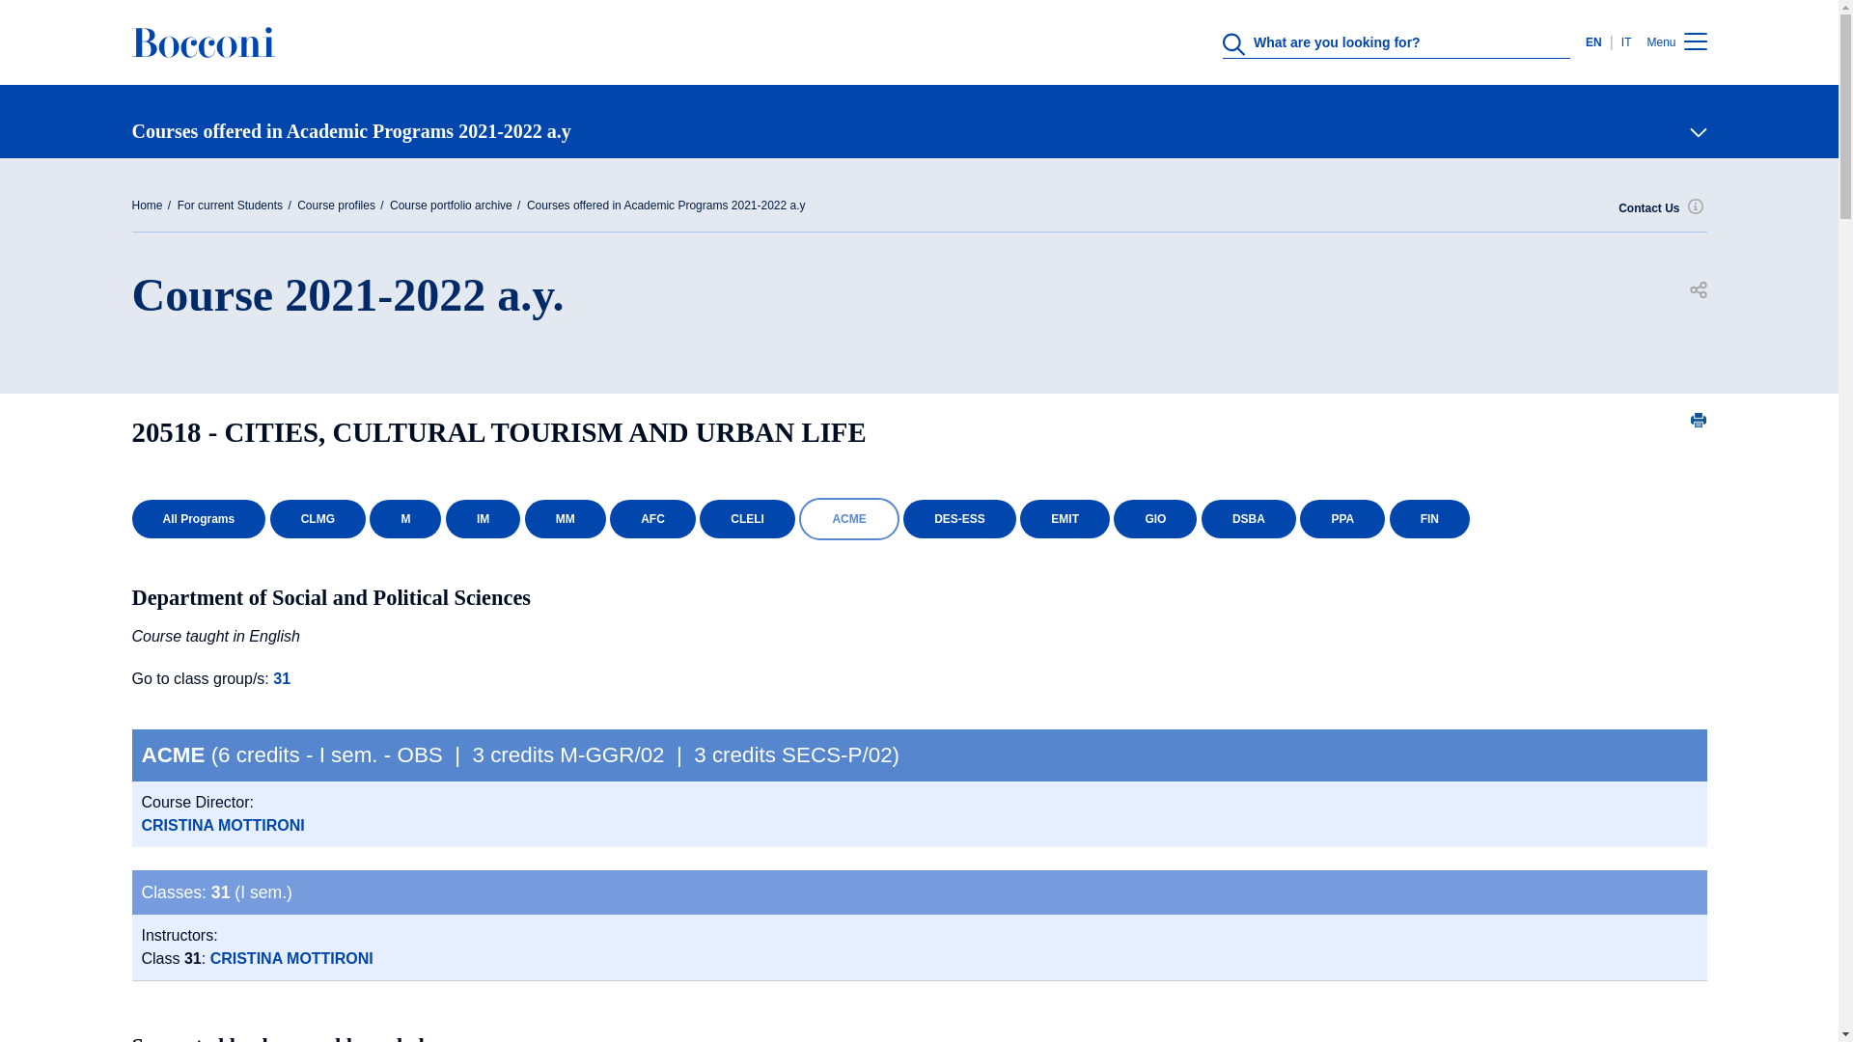  What do you see at coordinates (1598, 41) in the screenshot?
I see `EN` at bounding box center [1598, 41].